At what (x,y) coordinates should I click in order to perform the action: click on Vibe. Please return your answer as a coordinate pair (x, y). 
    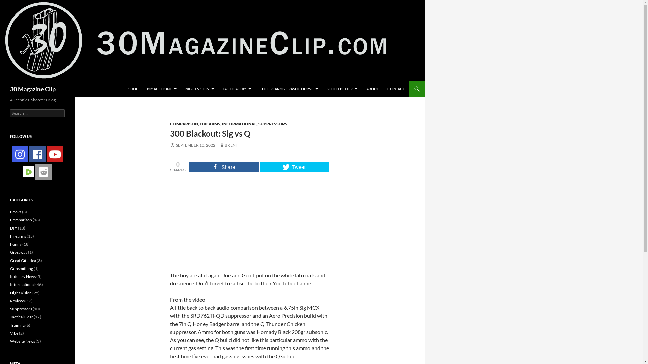
    Looking at the image, I should click on (14, 333).